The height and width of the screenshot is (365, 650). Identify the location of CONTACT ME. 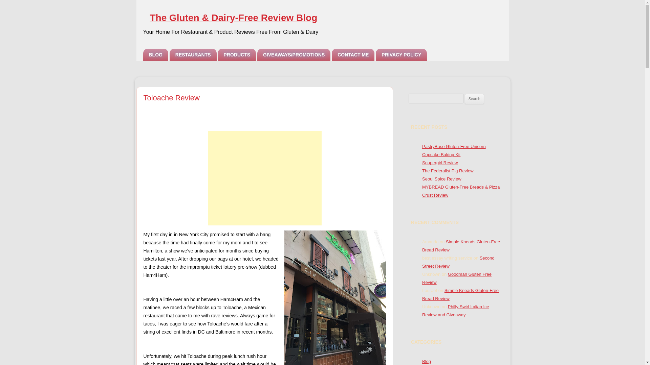
(353, 55).